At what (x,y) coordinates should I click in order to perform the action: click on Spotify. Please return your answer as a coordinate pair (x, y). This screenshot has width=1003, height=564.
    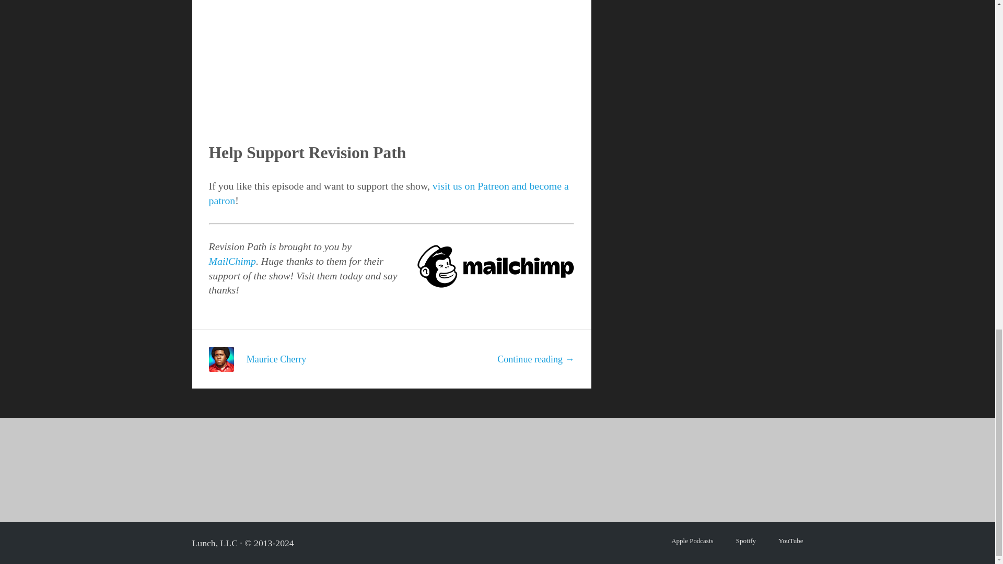
    Looking at the image, I should click on (746, 541).